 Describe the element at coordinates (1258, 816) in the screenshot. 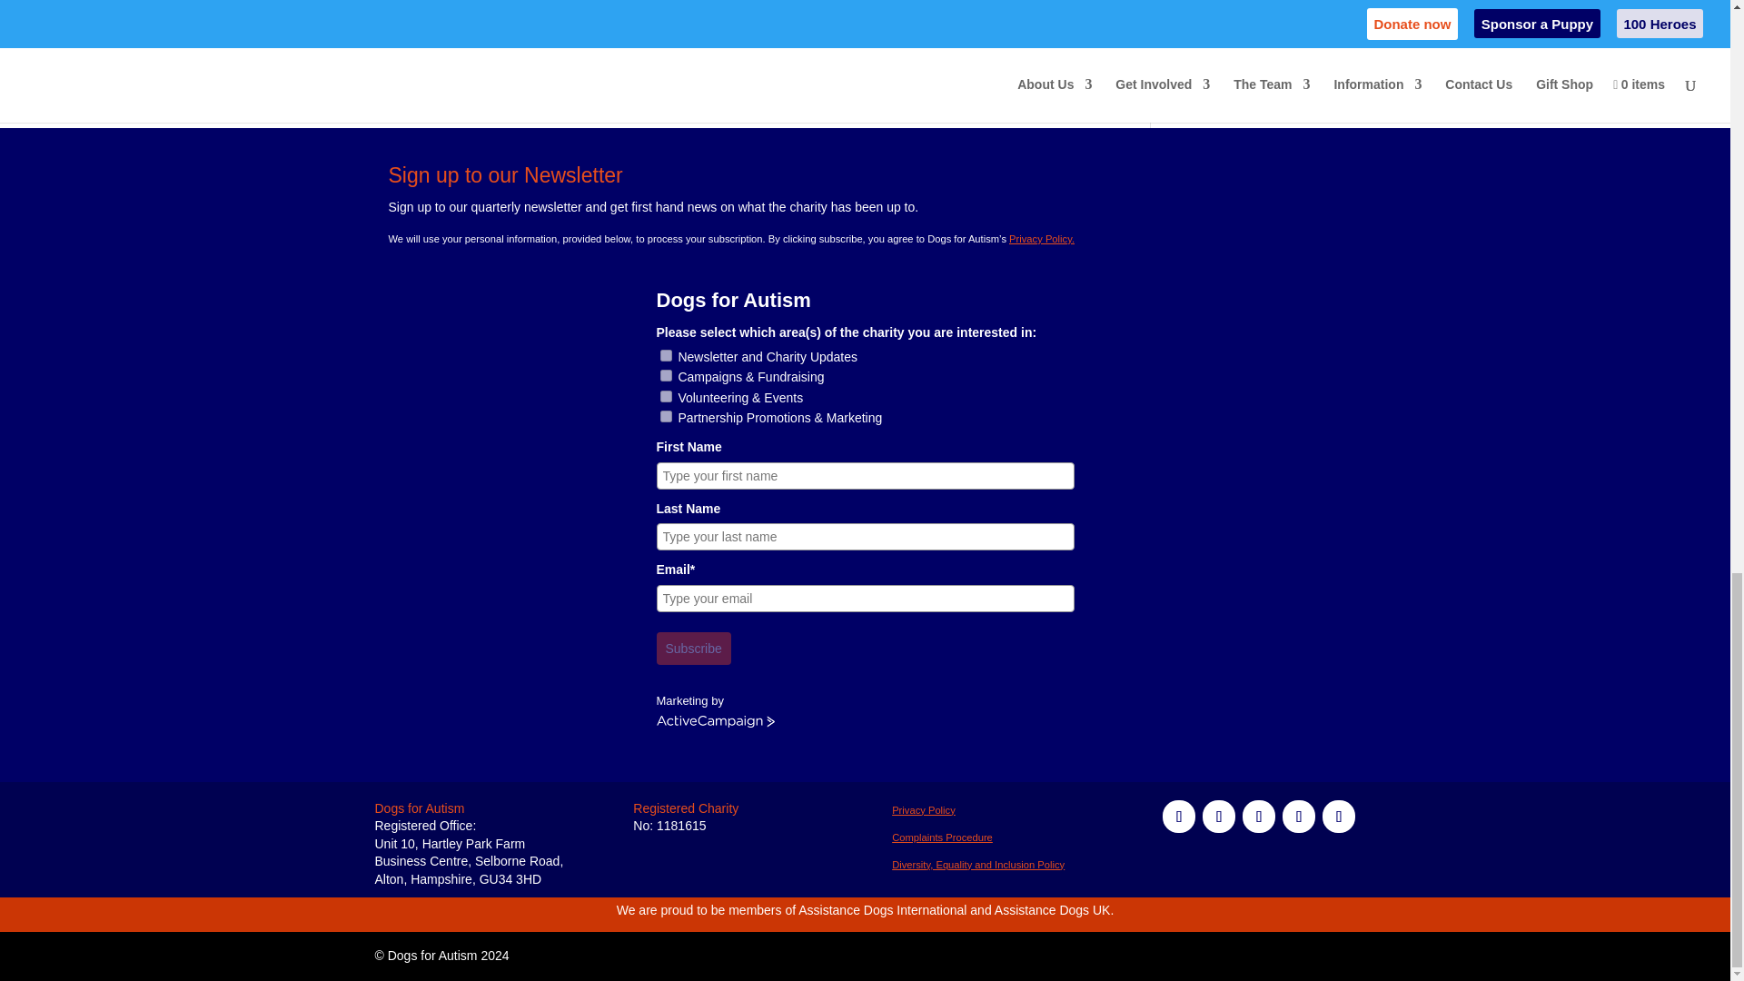

I see `Follow on Instagram` at that location.